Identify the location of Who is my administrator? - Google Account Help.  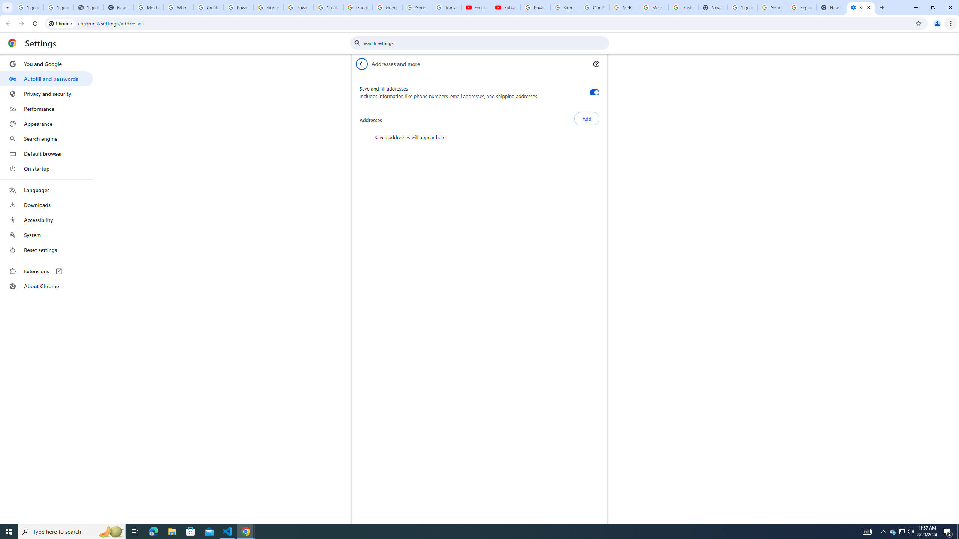
(178, 7).